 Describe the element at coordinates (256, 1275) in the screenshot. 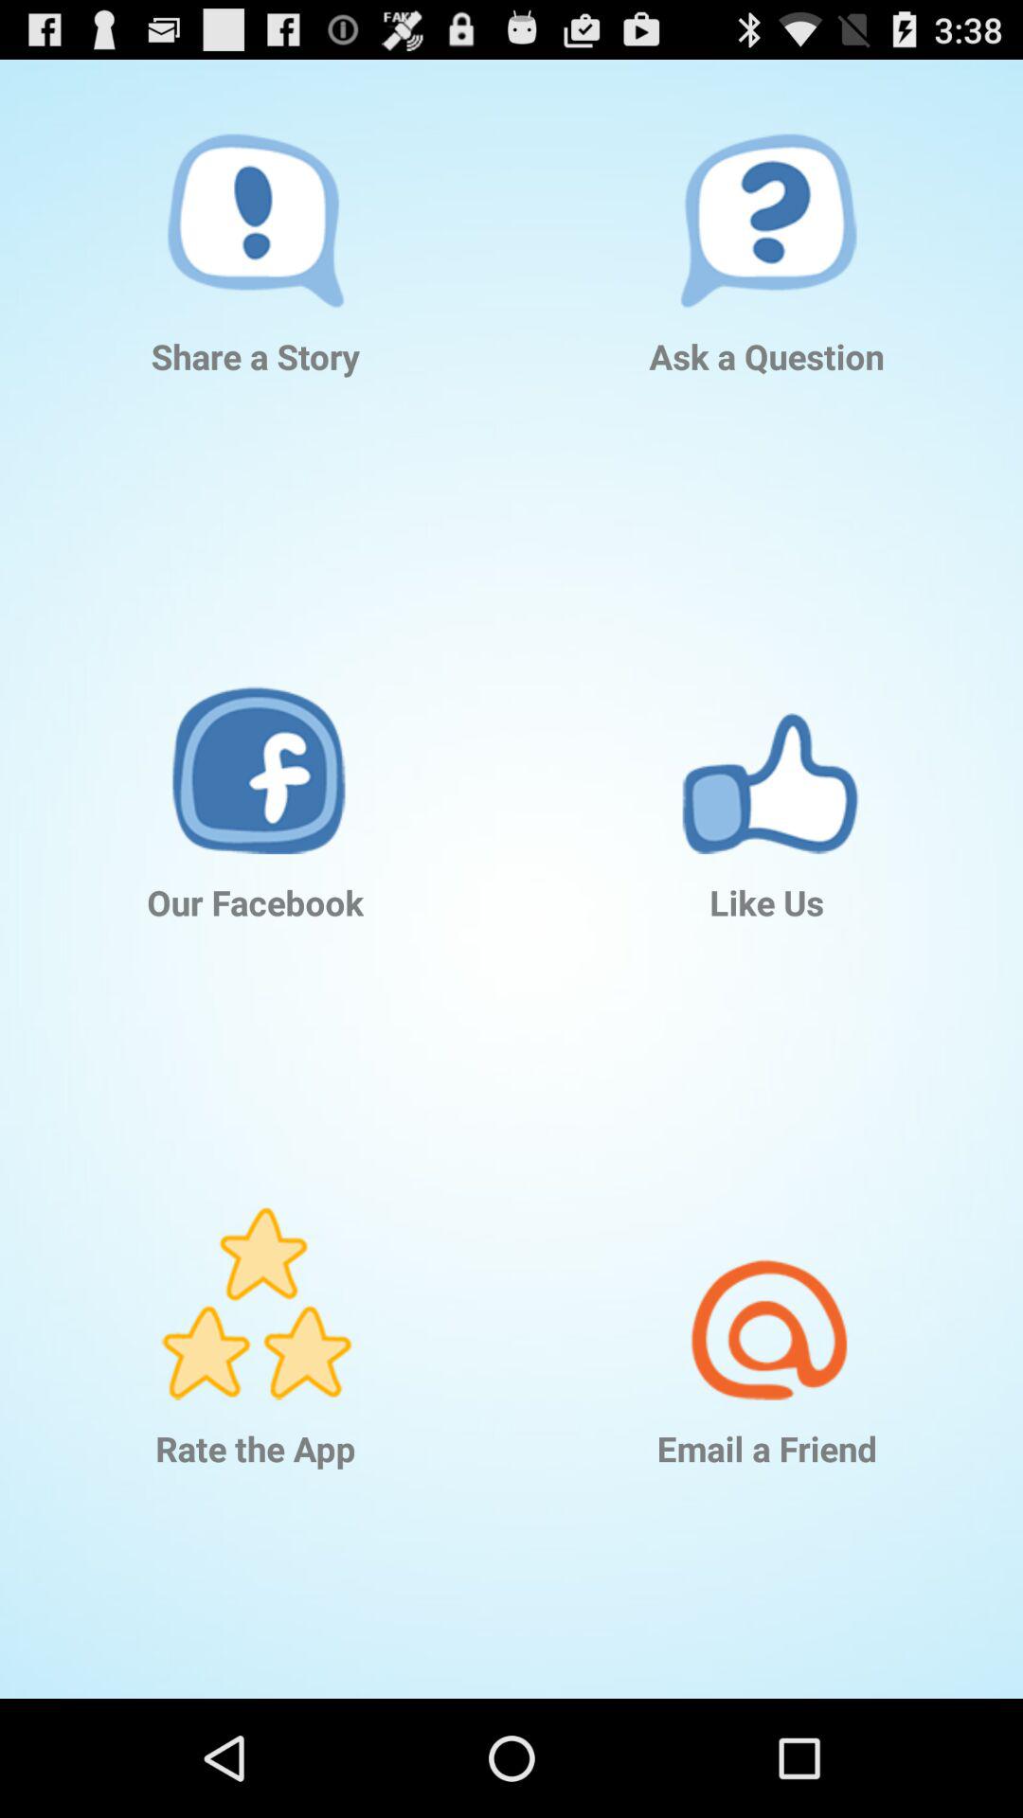

I see `select item below our facebook item` at that location.